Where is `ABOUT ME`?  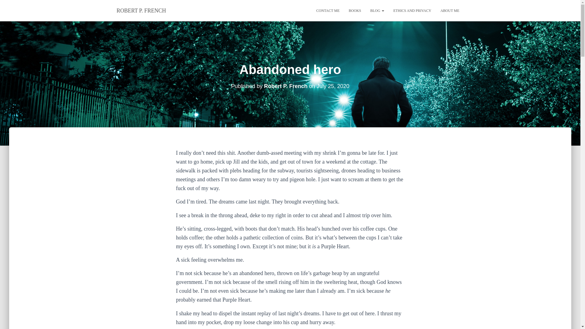
ABOUT ME is located at coordinates (450, 10).